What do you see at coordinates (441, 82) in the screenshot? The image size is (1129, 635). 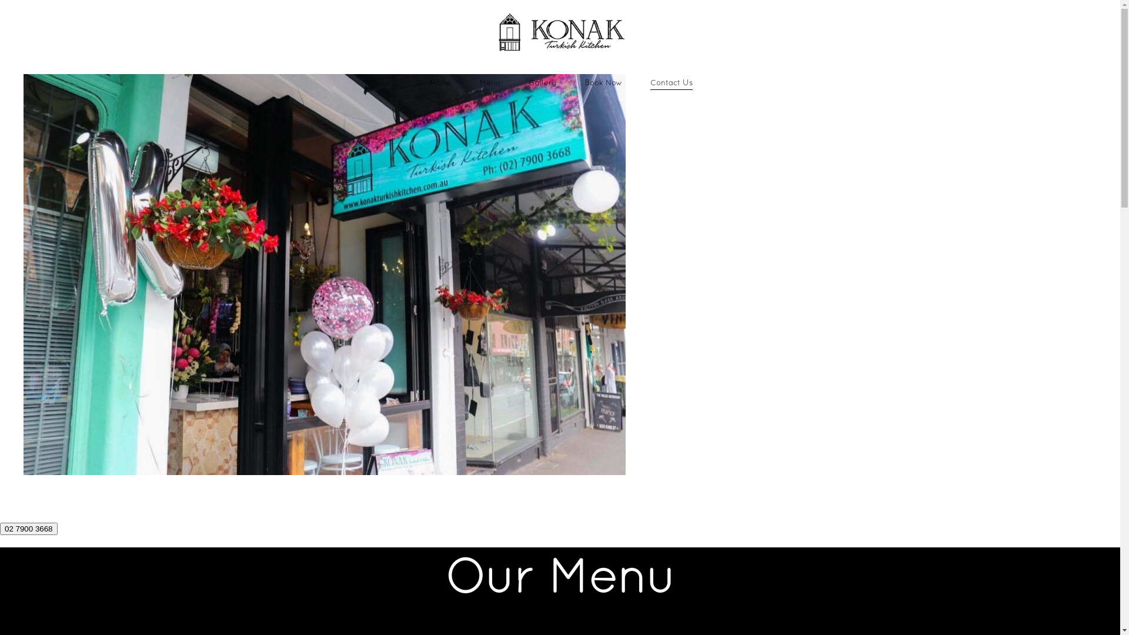 I see `Home` at bounding box center [441, 82].